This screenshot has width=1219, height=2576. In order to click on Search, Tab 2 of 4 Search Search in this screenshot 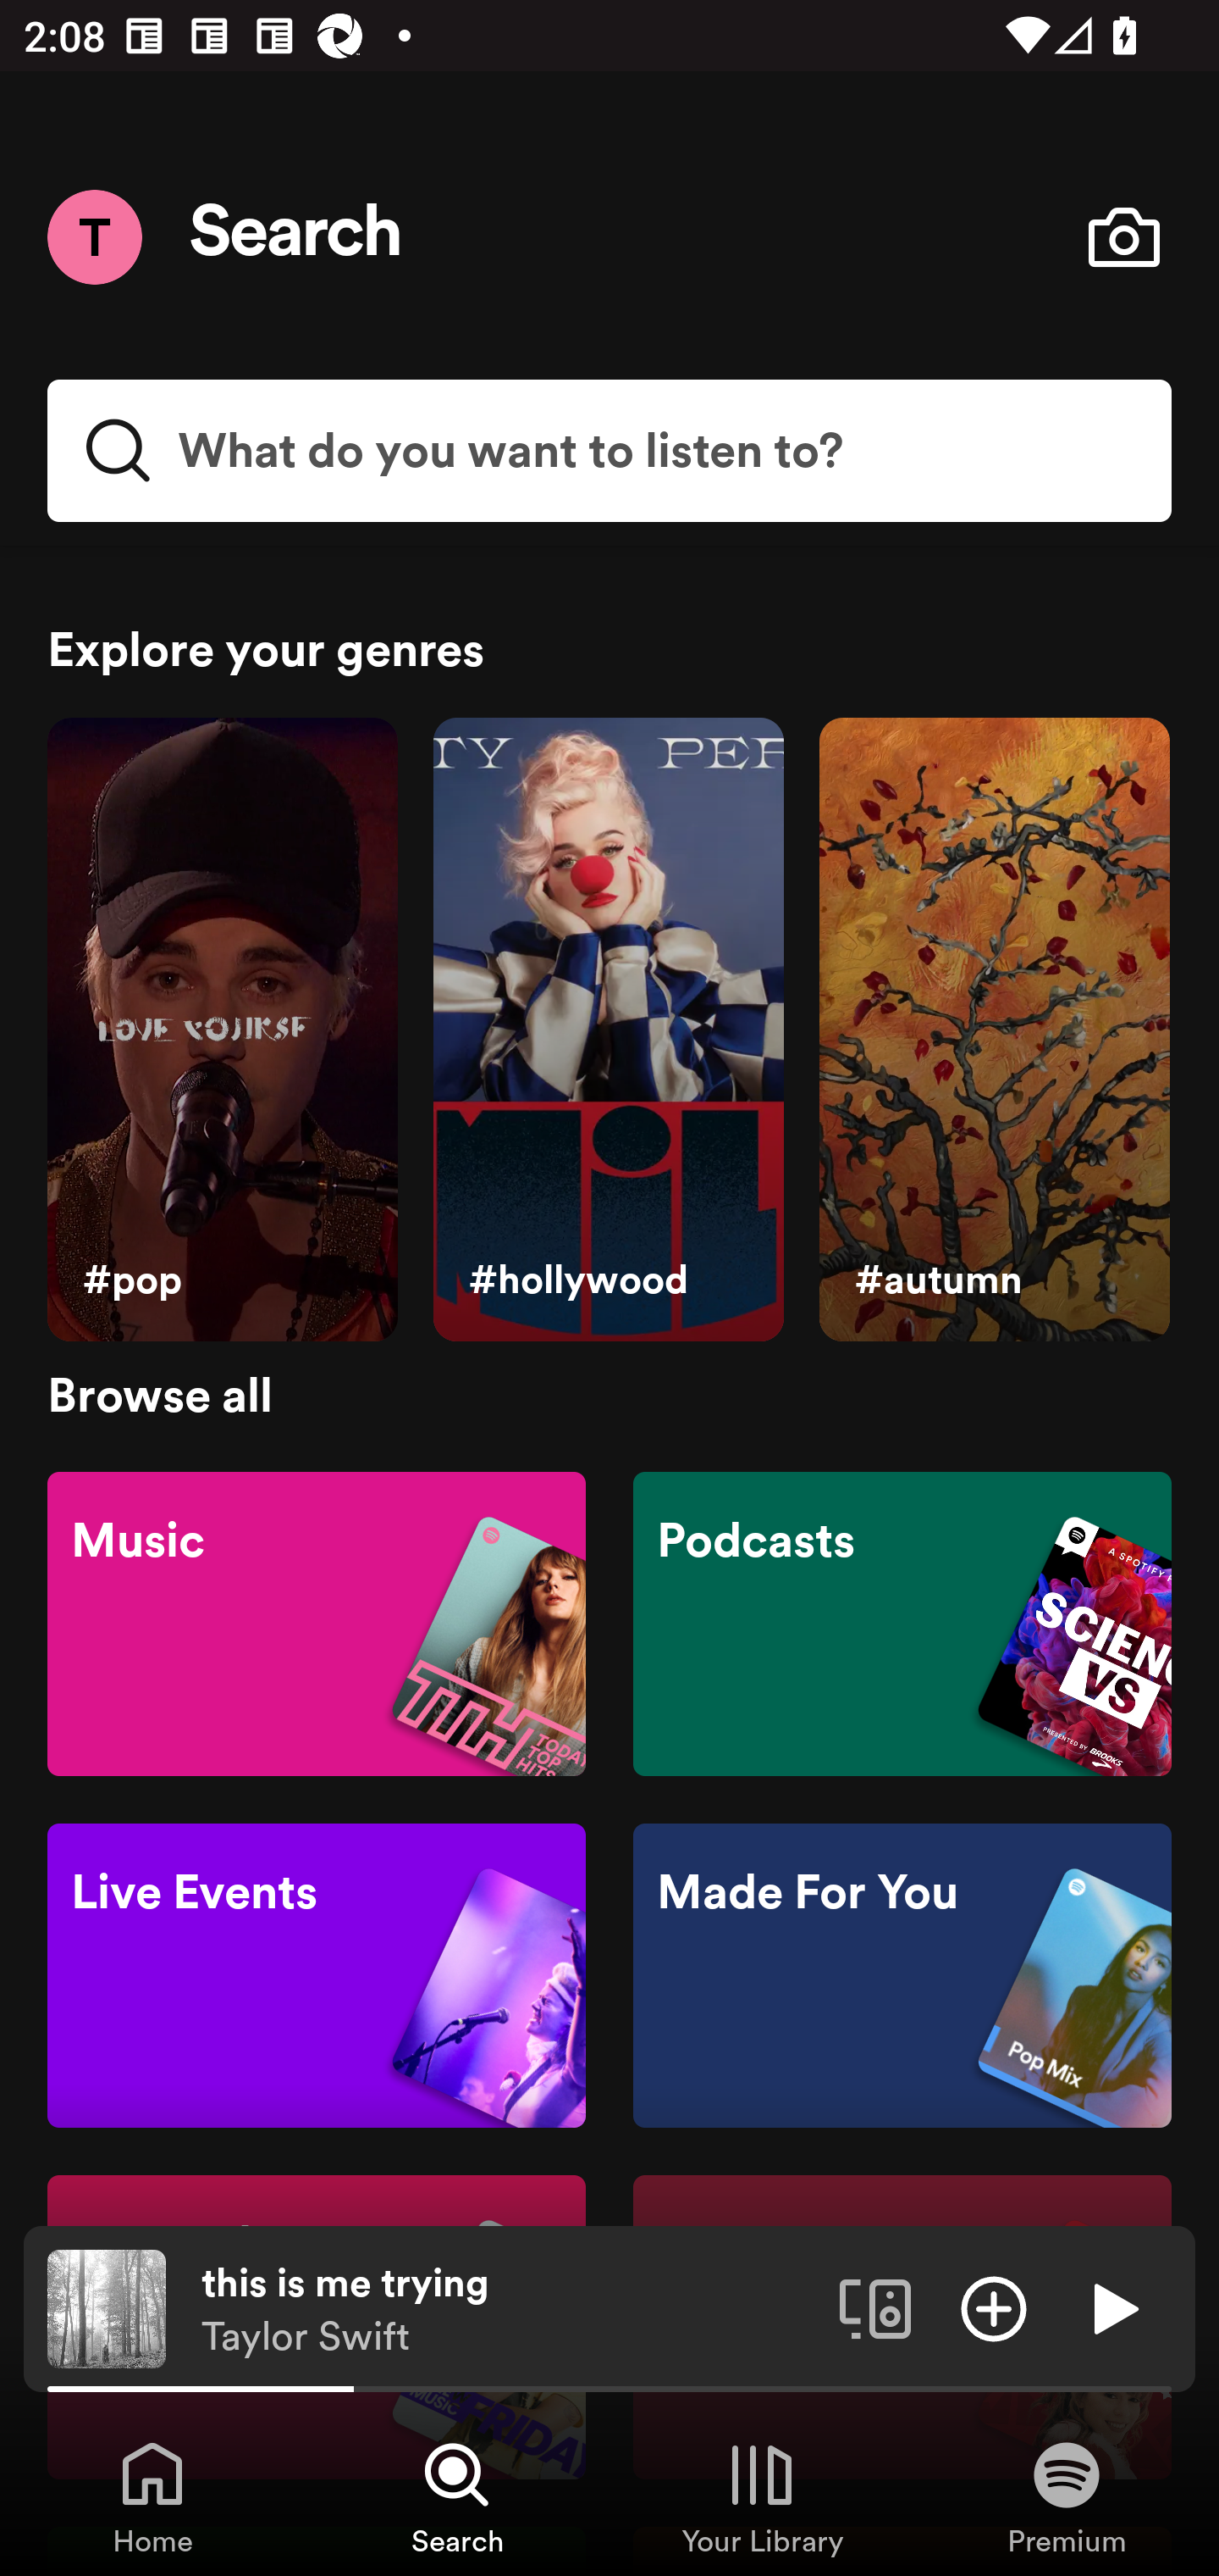, I will do `click(457, 2496)`.